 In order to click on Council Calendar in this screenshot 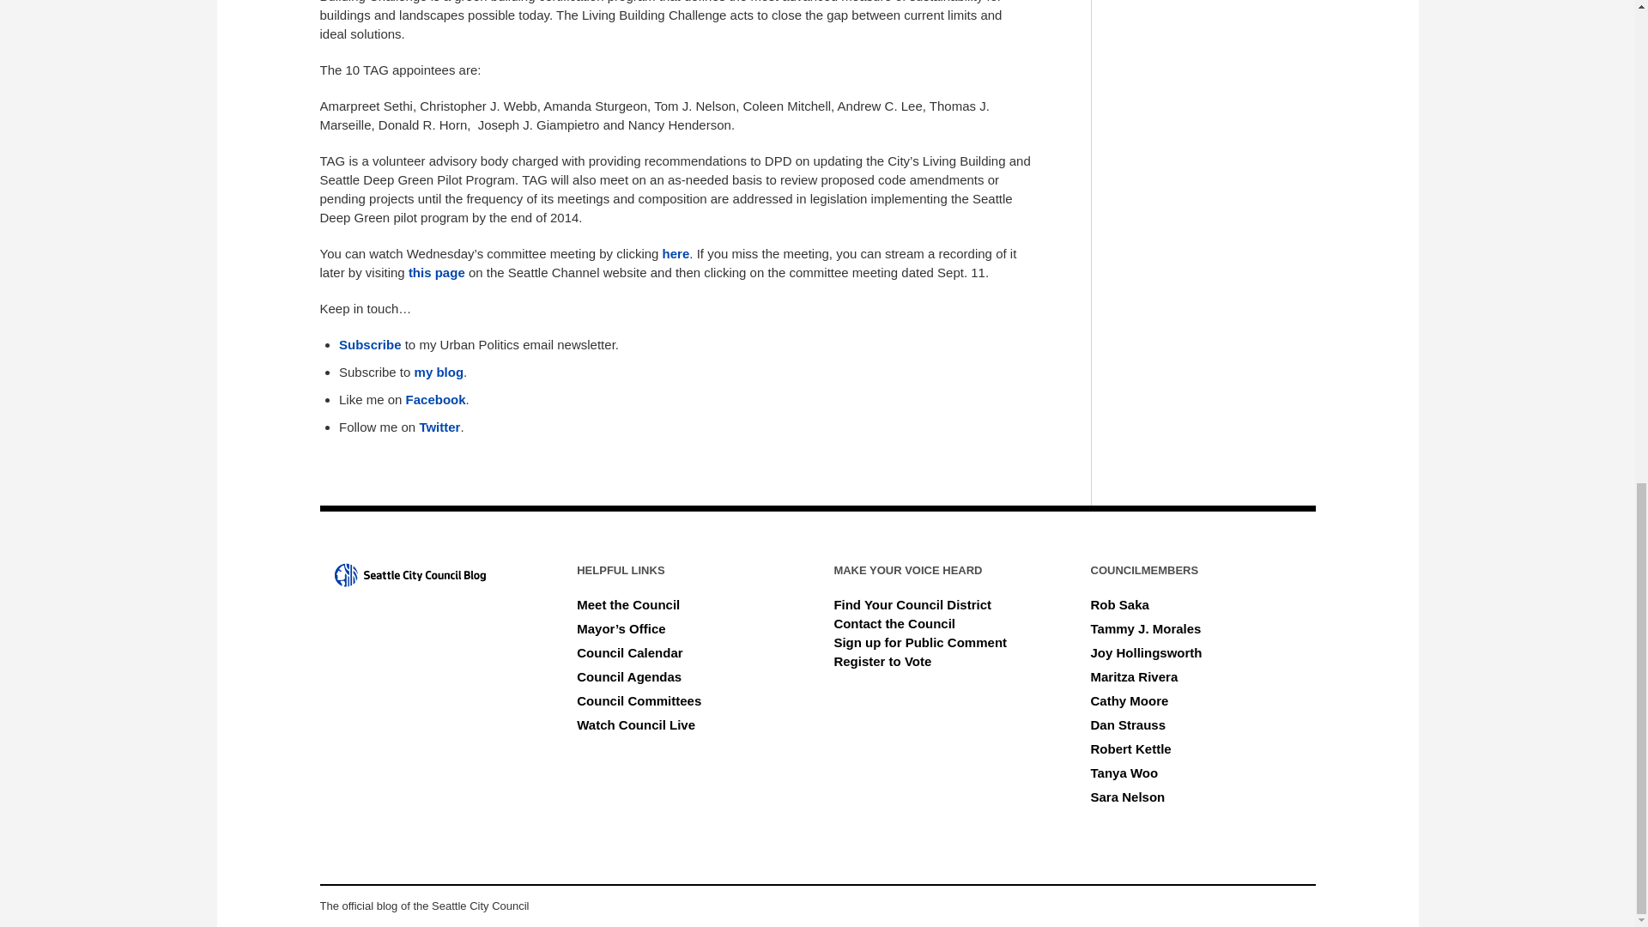, I will do `click(629, 652)`.